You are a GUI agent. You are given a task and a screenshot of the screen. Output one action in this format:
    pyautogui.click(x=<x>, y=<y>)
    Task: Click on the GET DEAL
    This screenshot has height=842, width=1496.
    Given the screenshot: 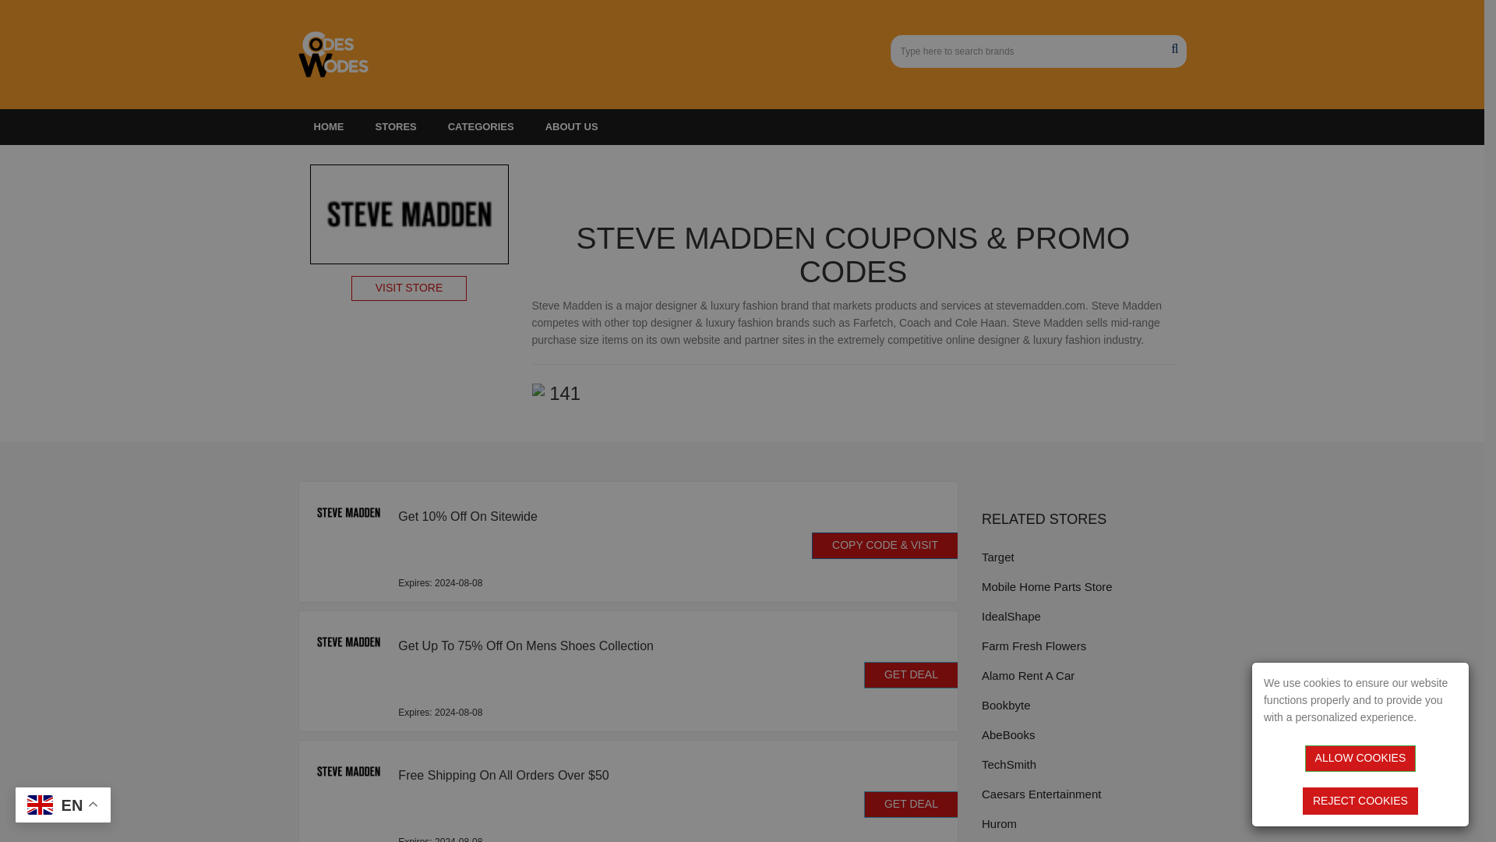 What is the action you would take?
    pyautogui.click(x=912, y=675)
    